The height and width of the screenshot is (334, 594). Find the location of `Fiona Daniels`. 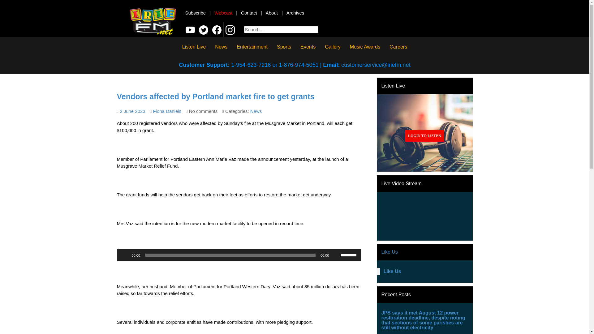

Fiona Daniels is located at coordinates (167, 111).